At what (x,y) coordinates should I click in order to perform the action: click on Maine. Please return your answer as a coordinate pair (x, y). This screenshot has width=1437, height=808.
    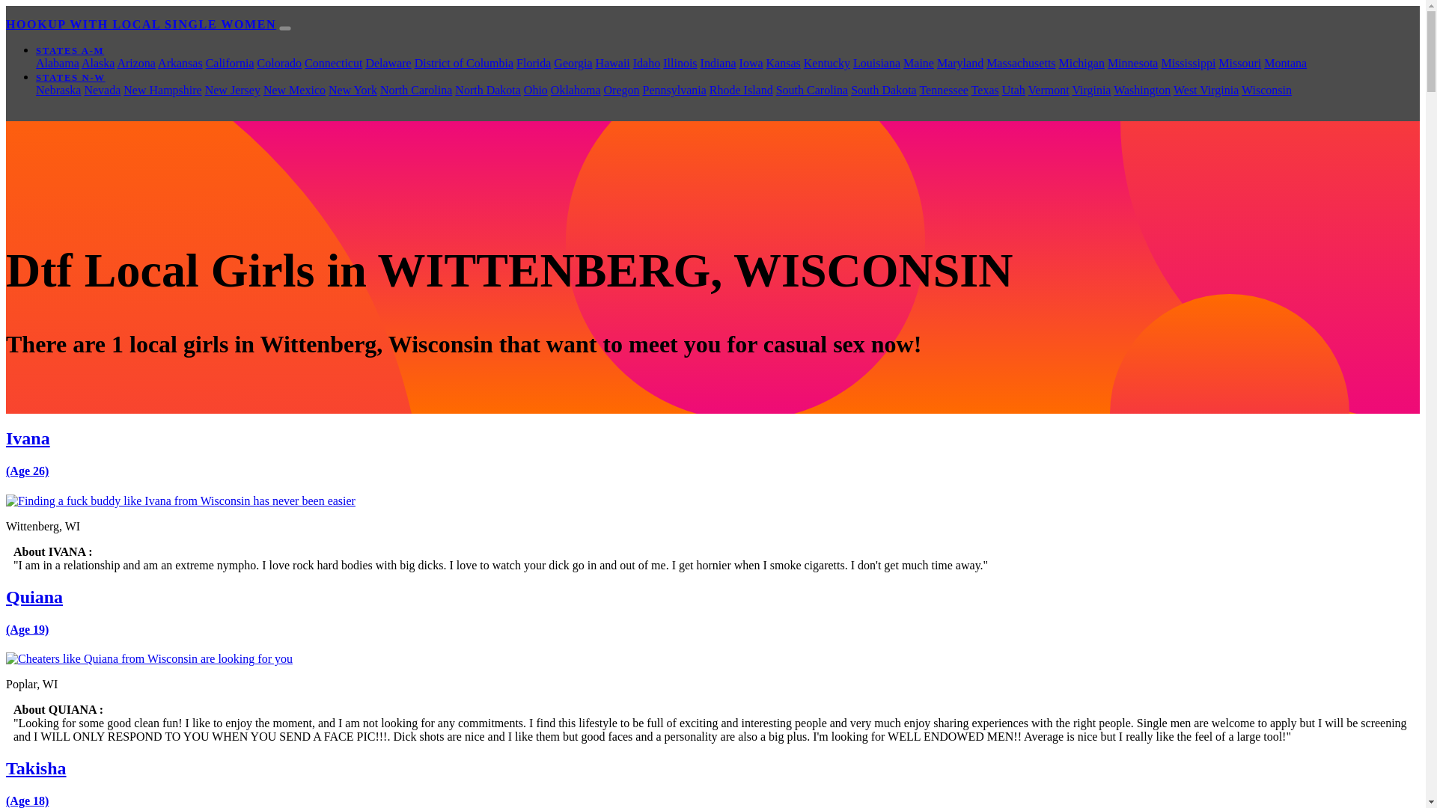
    Looking at the image, I should click on (919, 63).